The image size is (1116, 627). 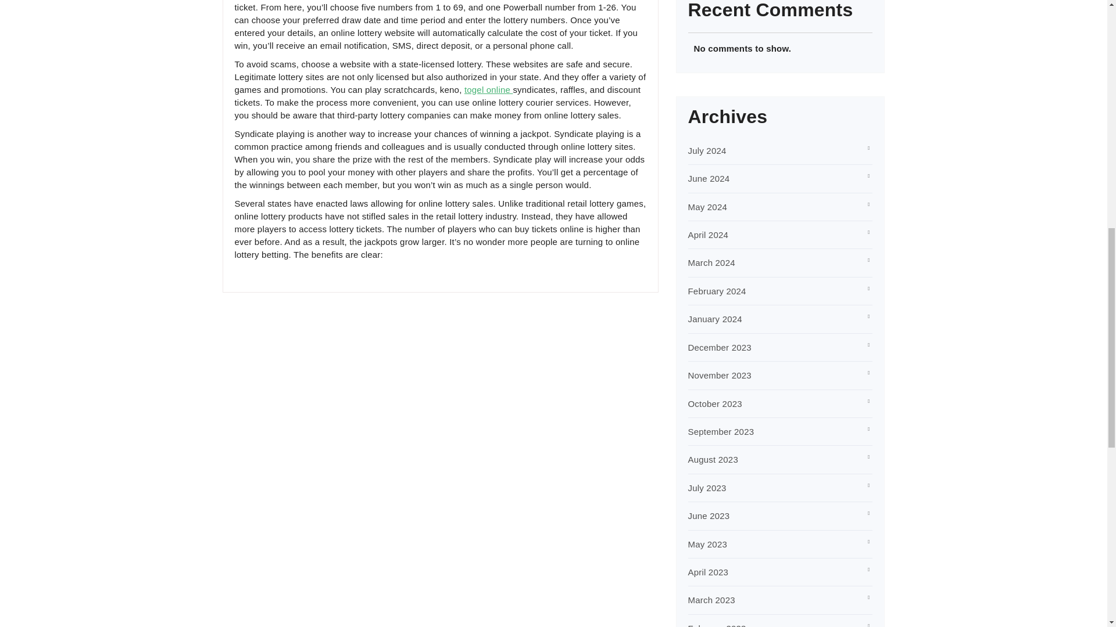 What do you see at coordinates (708, 207) in the screenshot?
I see `May 2024` at bounding box center [708, 207].